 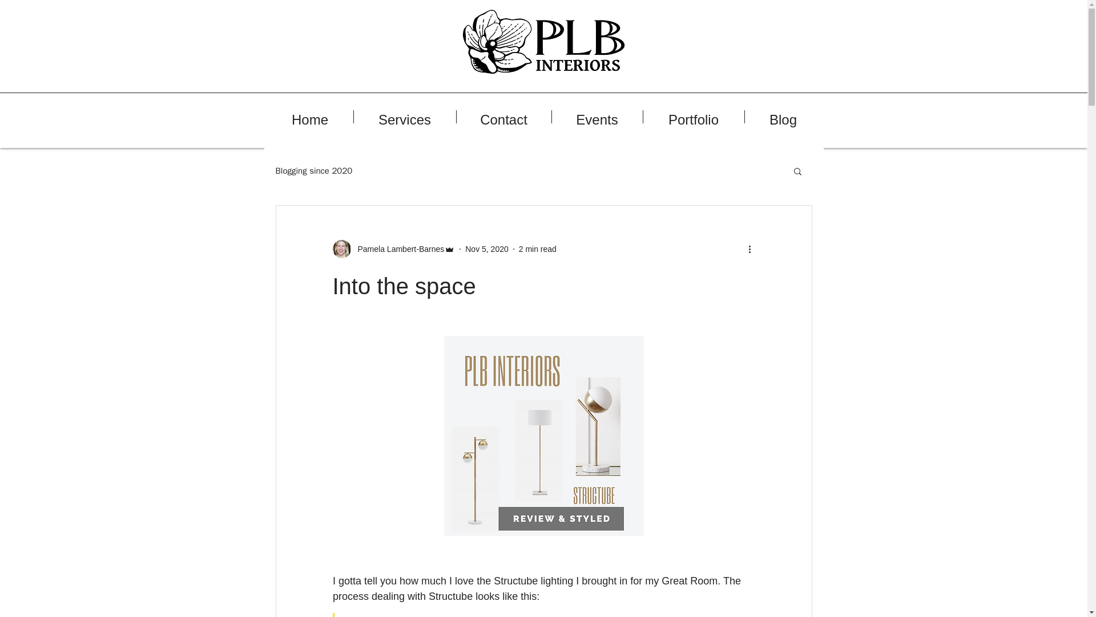 What do you see at coordinates (393, 249) in the screenshot?
I see `Pamela Lambert-Barnes` at bounding box center [393, 249].